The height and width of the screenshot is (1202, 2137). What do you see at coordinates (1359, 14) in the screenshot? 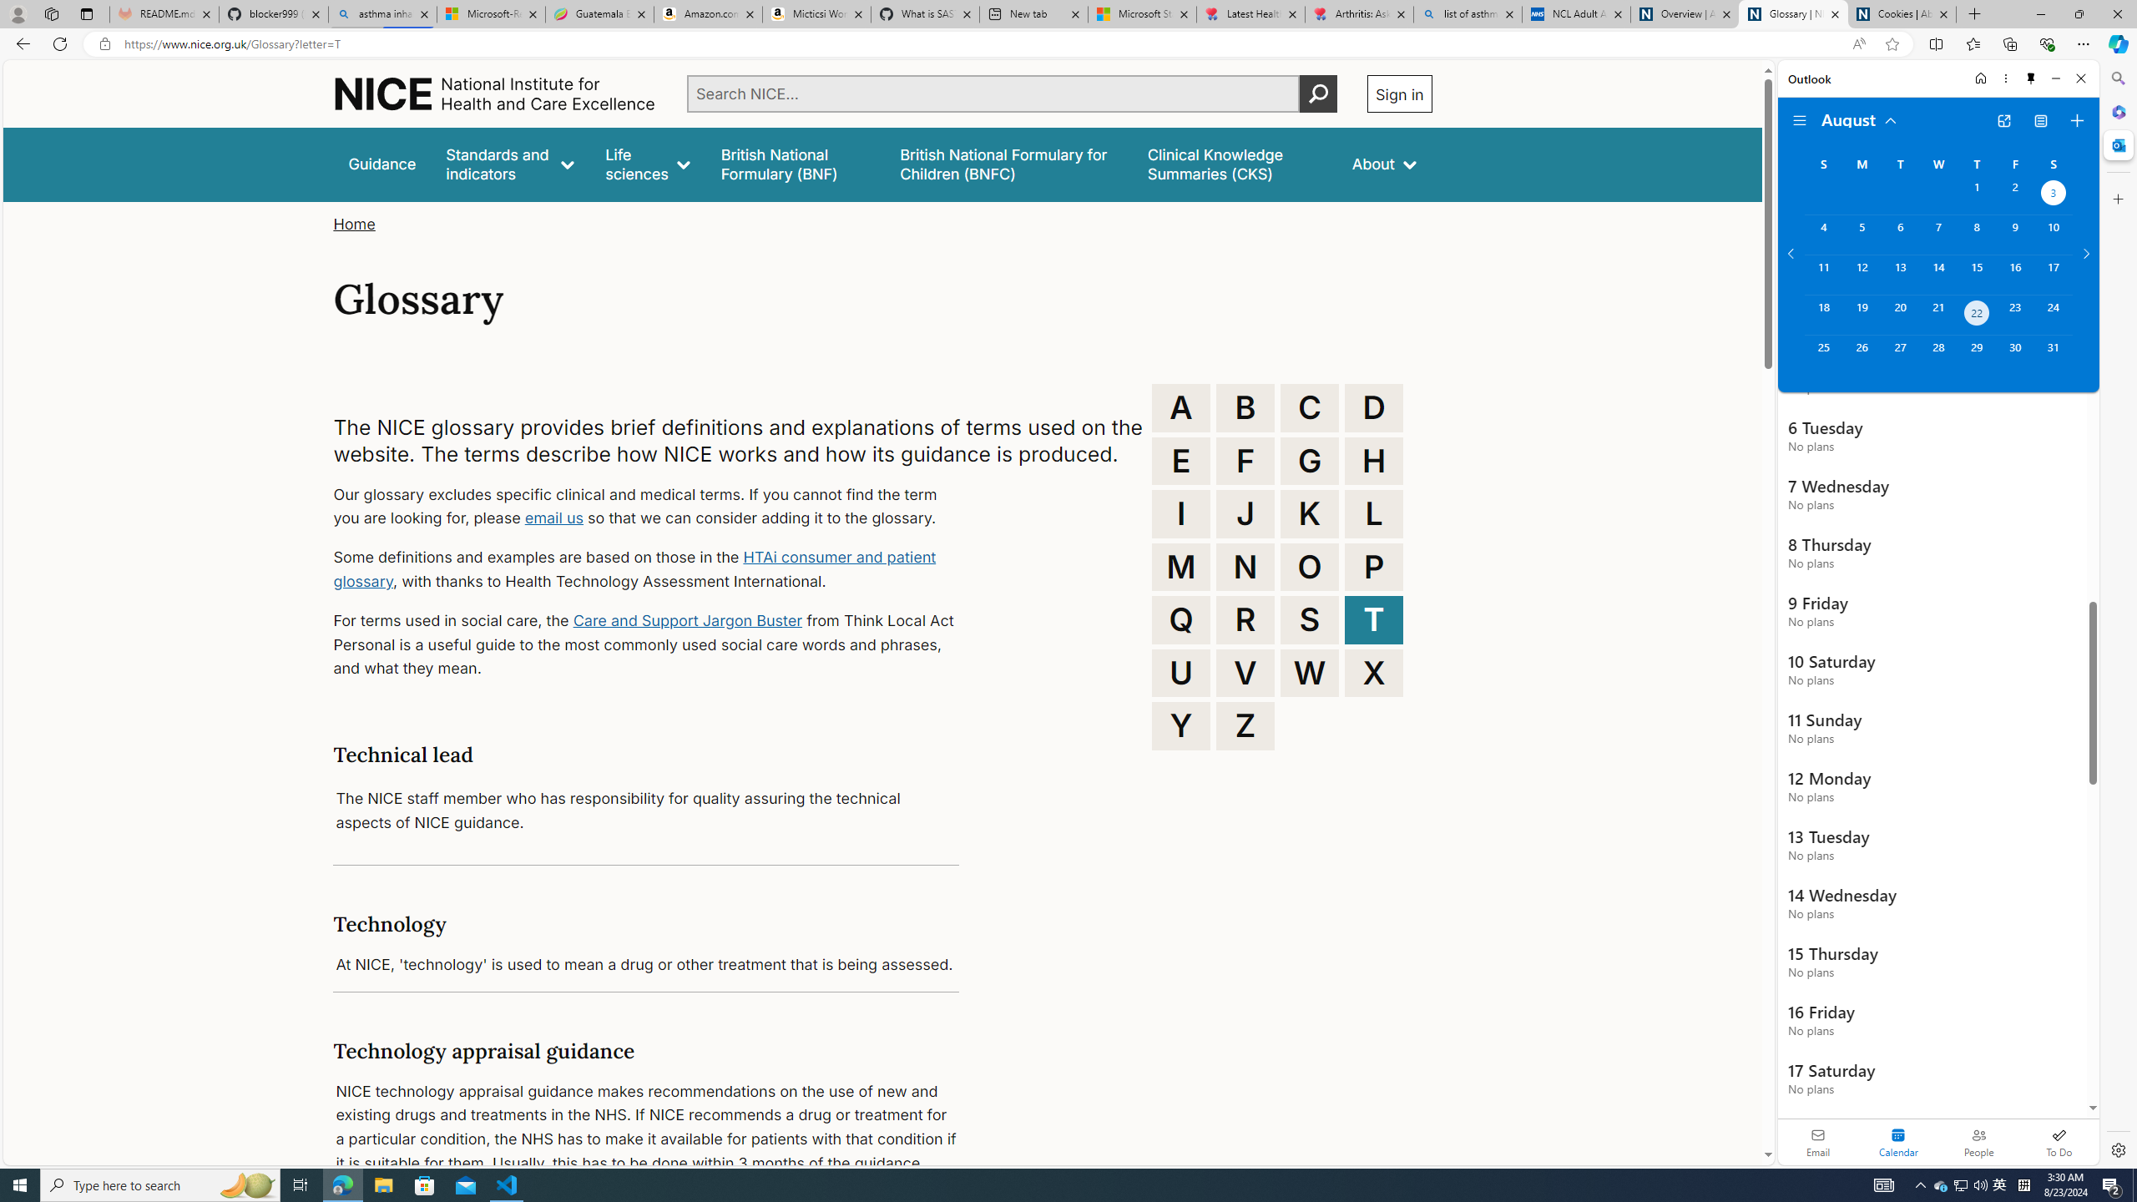
I see `Arthritis: Ask Health Professionals` at bounding box center [1359, 14].